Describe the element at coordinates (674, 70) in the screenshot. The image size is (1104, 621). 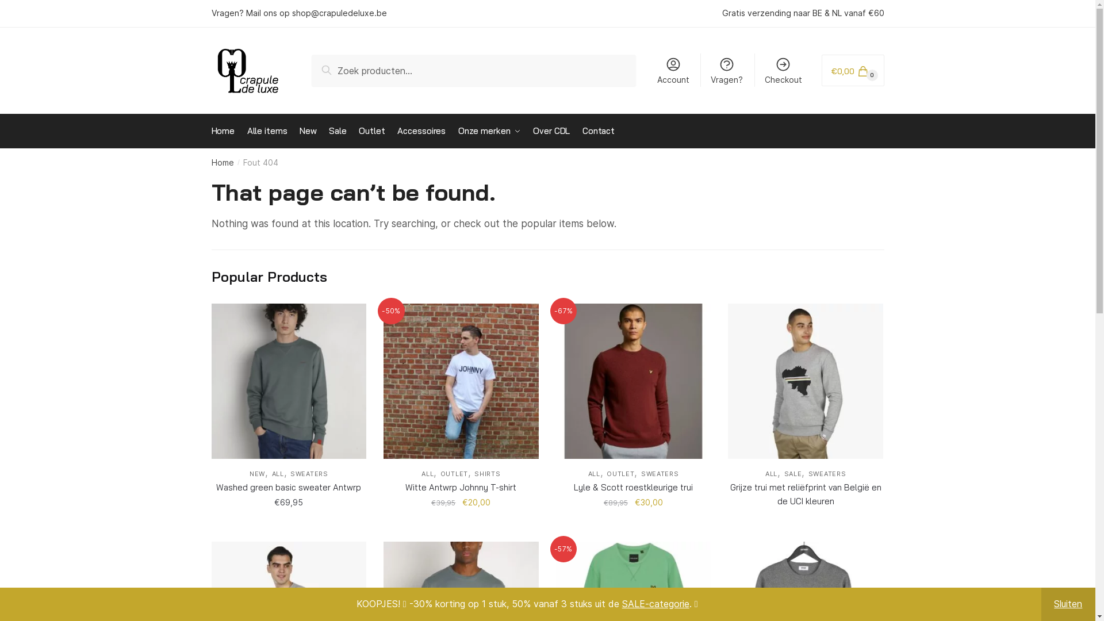
I see `Account` at that location.